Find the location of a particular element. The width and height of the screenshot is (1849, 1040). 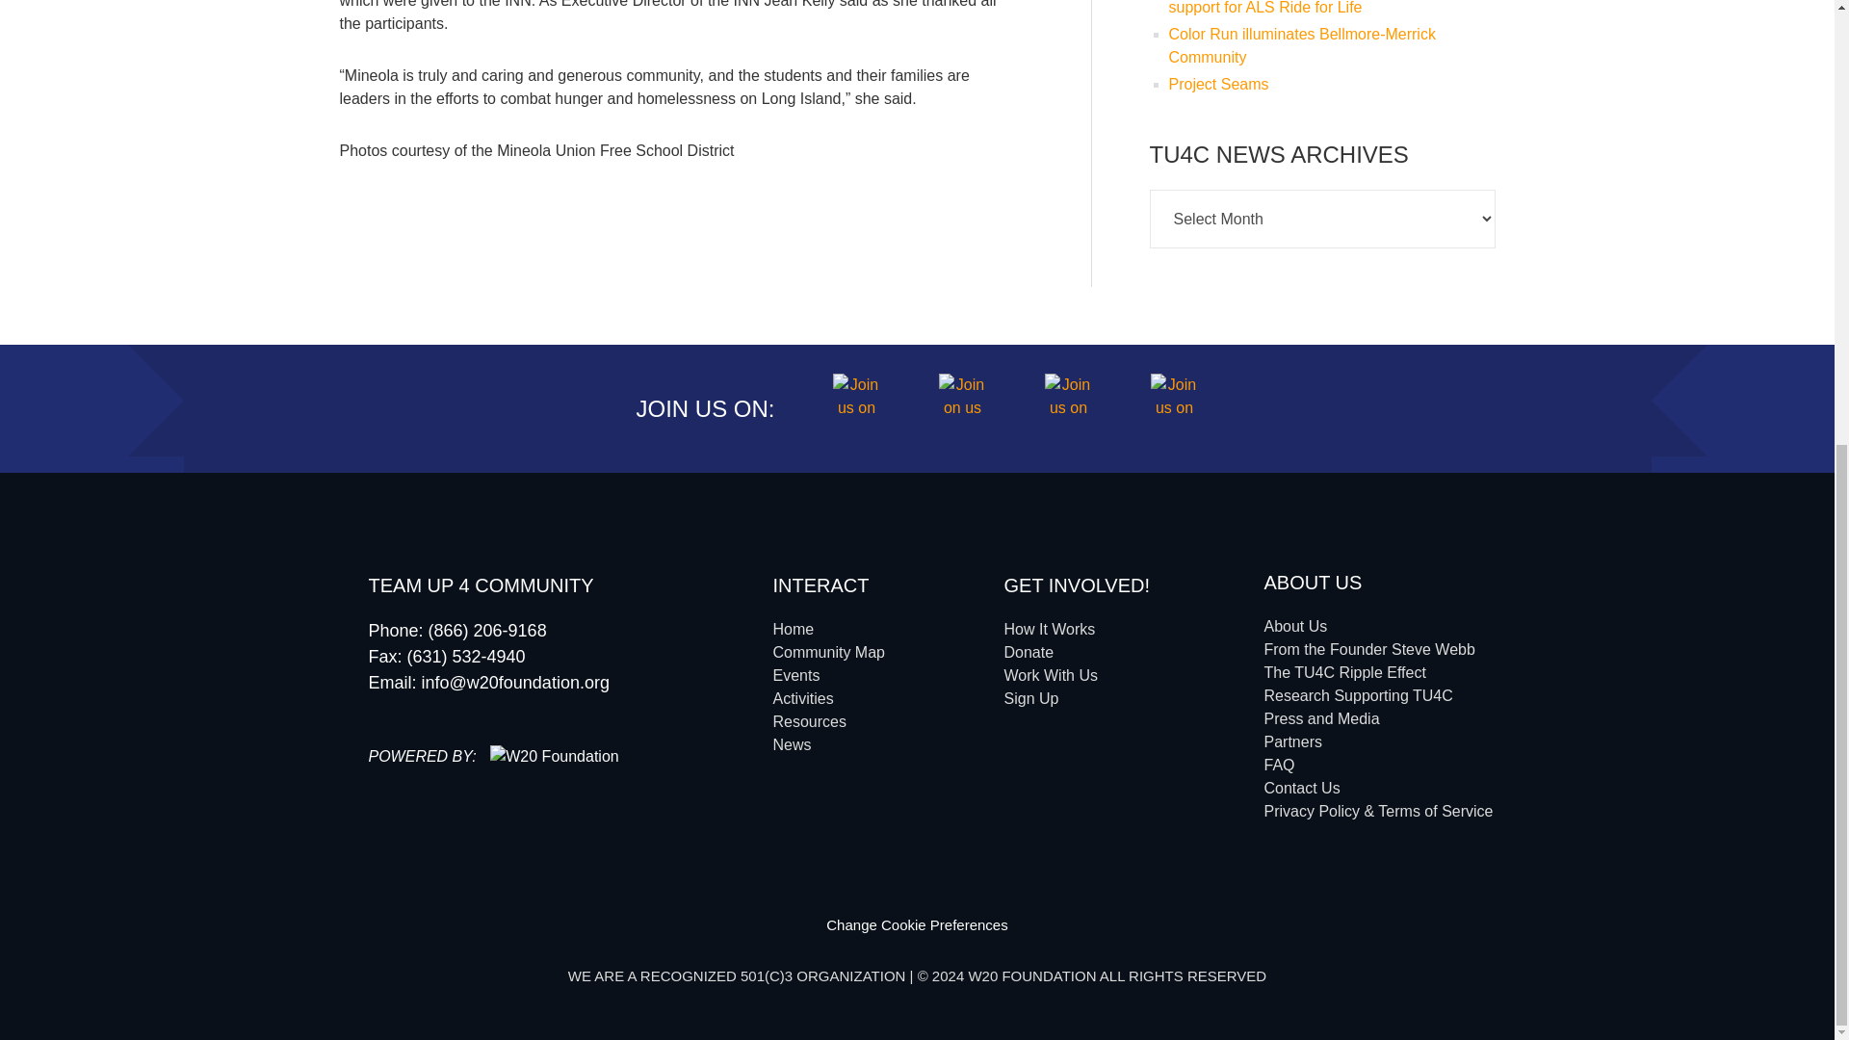

Events is located at coordinates (795, 675).